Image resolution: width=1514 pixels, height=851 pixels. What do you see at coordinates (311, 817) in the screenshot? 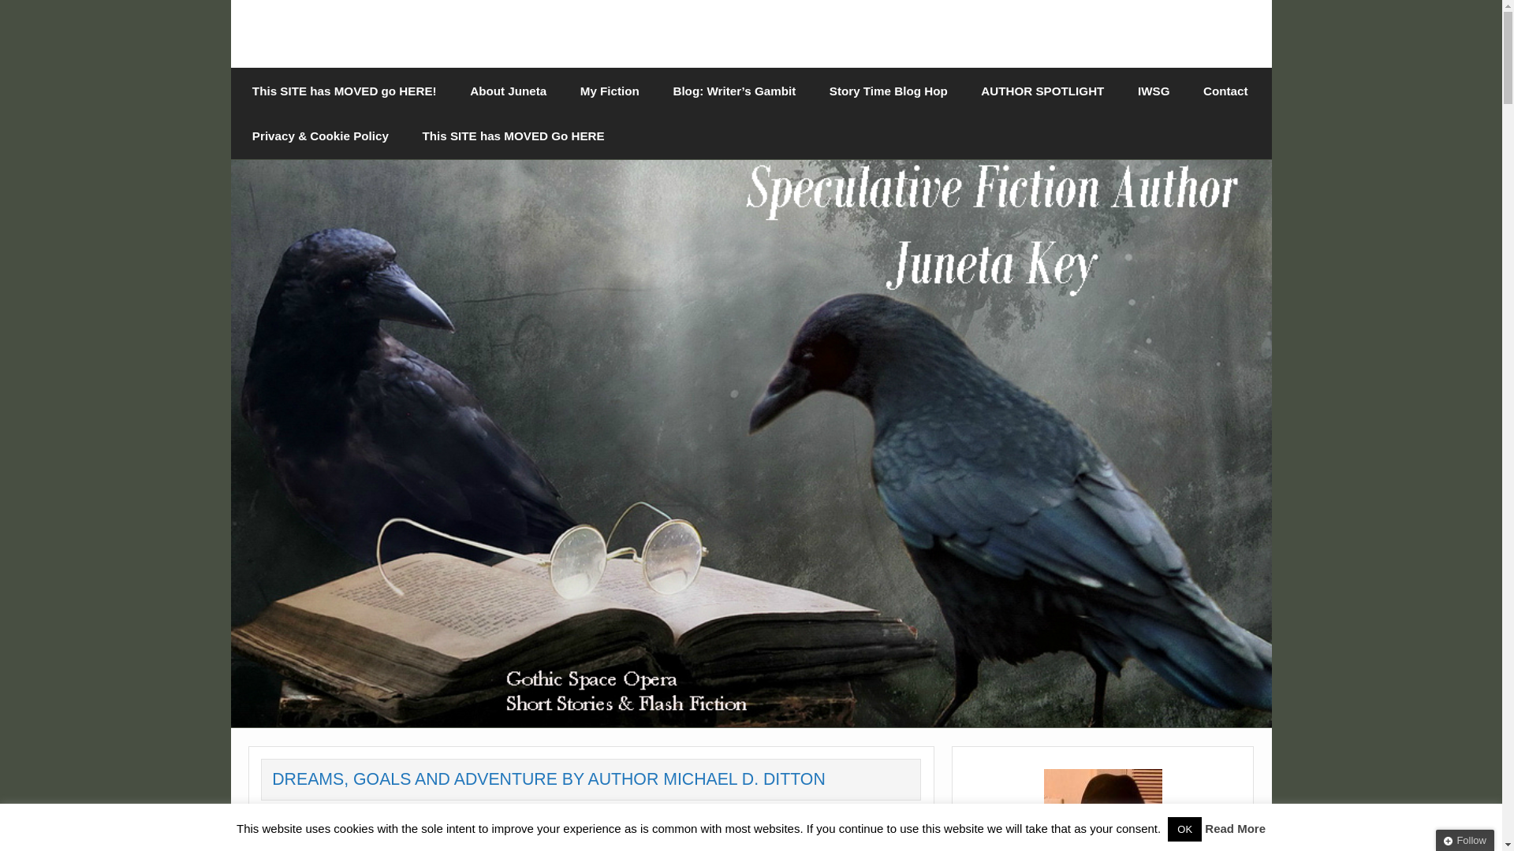
I see `12:01 am` at bounding box center [311, 817].